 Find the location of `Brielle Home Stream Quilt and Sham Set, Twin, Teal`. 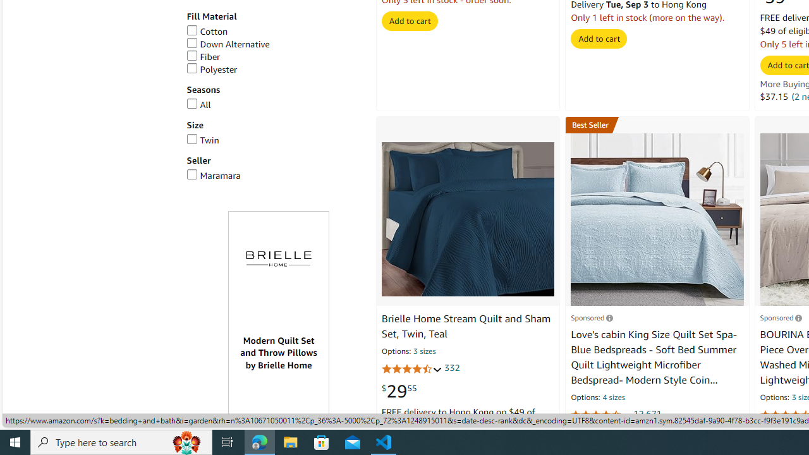

Brielle Home Stream Quilt and Sham Set, Twin, Teal is located at coordinates (465, 326).